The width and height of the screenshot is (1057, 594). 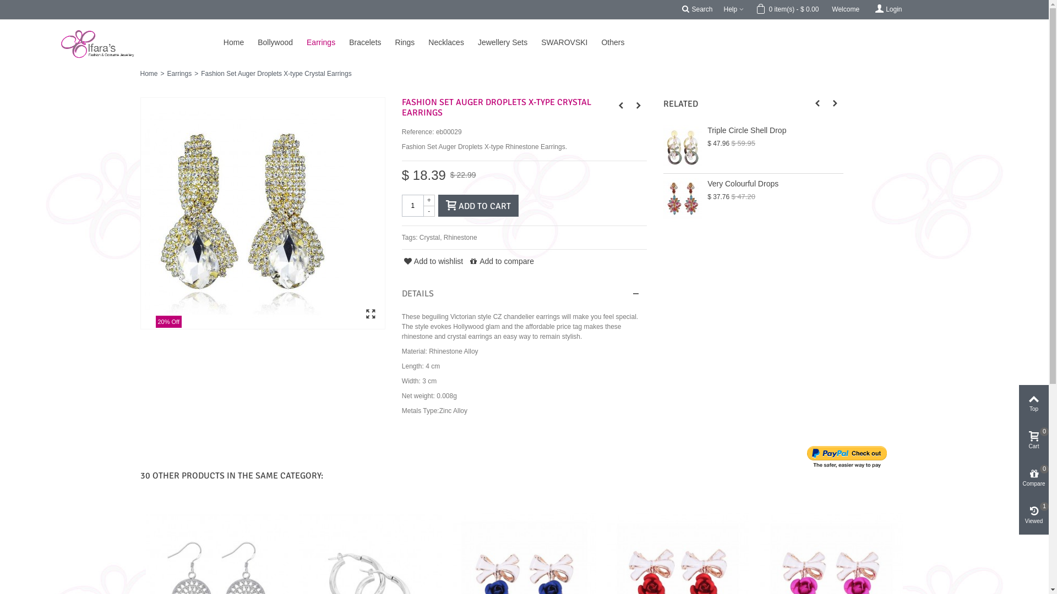 What do you see at coordinates (429, 238) in the screenshot?
I see `Crystal` at bounding box center [429, 238].